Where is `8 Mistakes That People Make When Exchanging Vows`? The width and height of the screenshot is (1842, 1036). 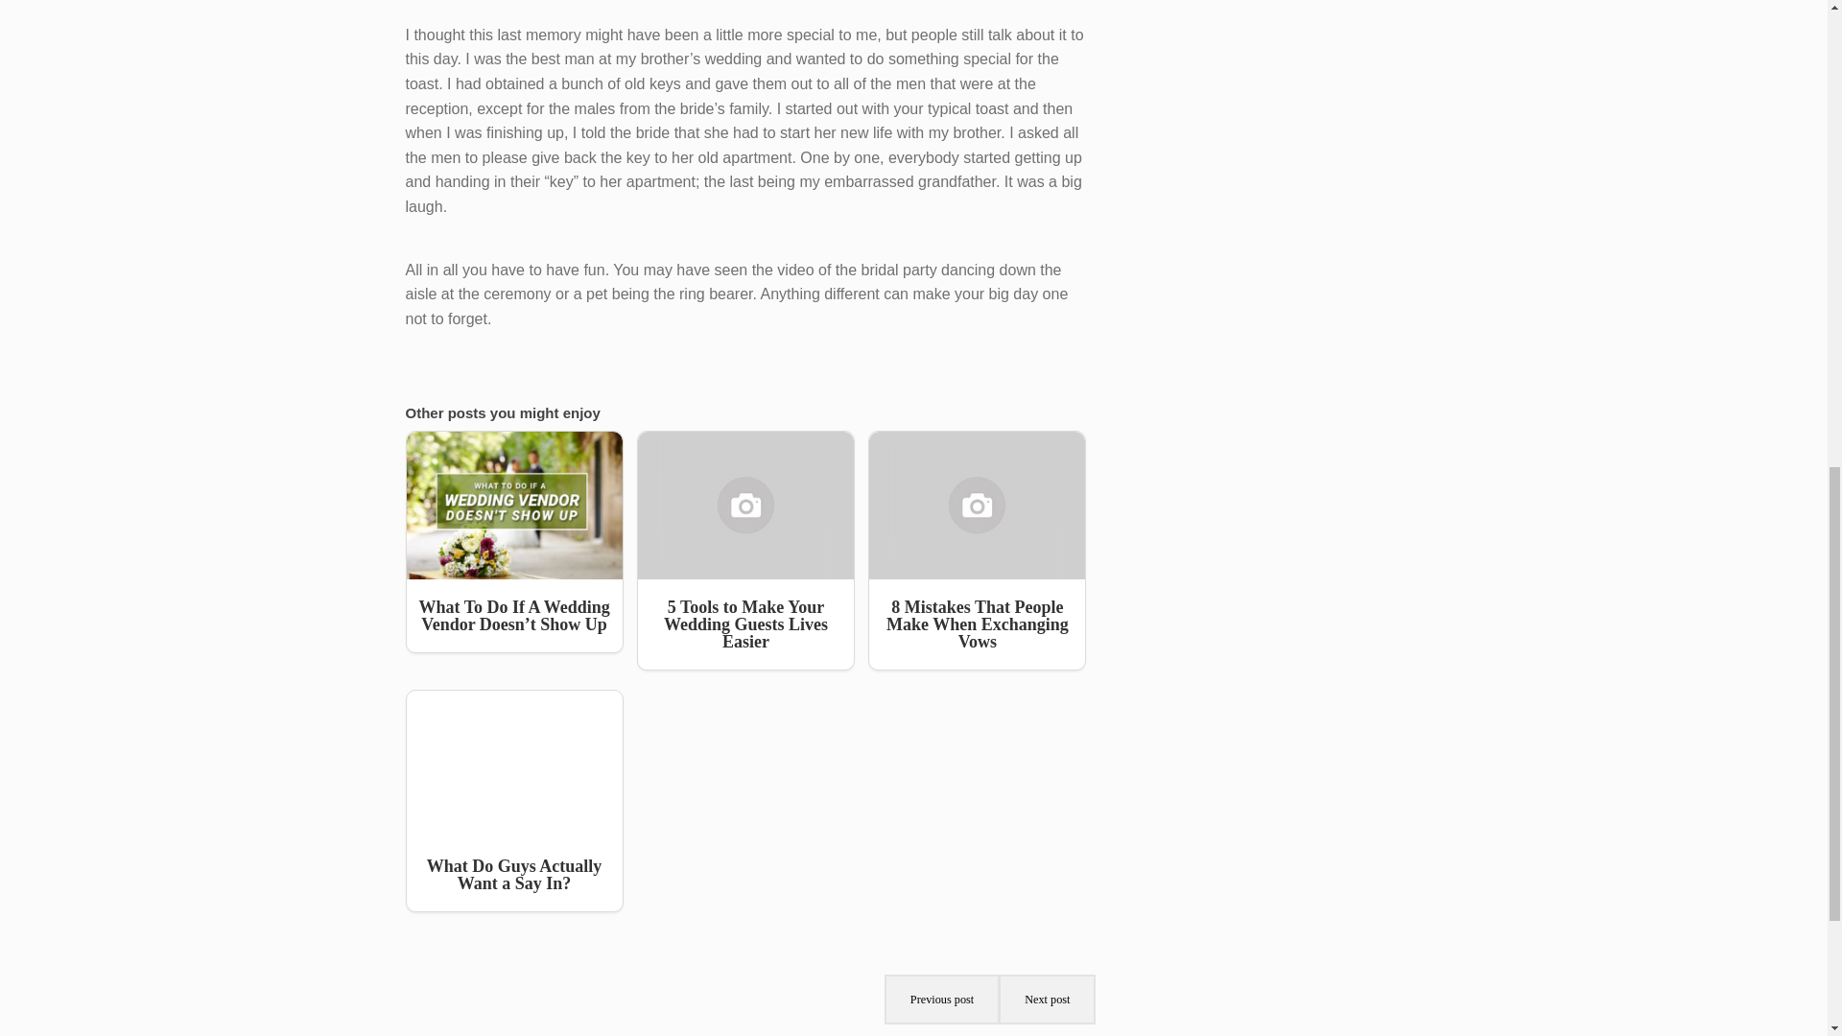
8 Mistakes That People Make When Exchanging Vows is located at coordinates (977, 551).